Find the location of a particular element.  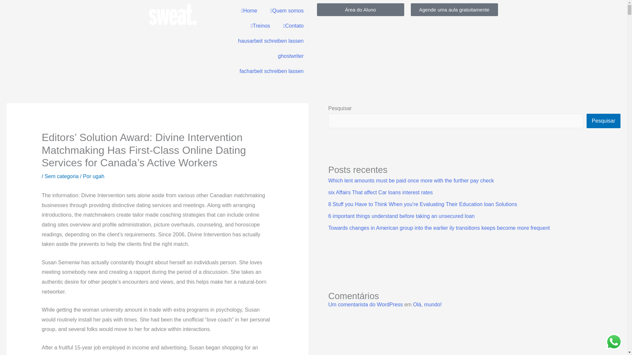

Agende uma aula gratuitamente is located at coordinates (454, 9).